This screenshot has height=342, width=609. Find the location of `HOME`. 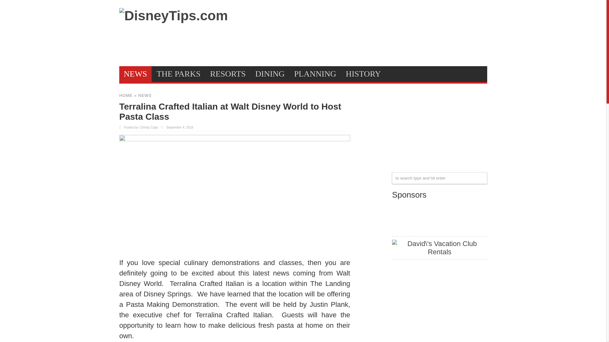

HOME is located at coordinates (126, 95).